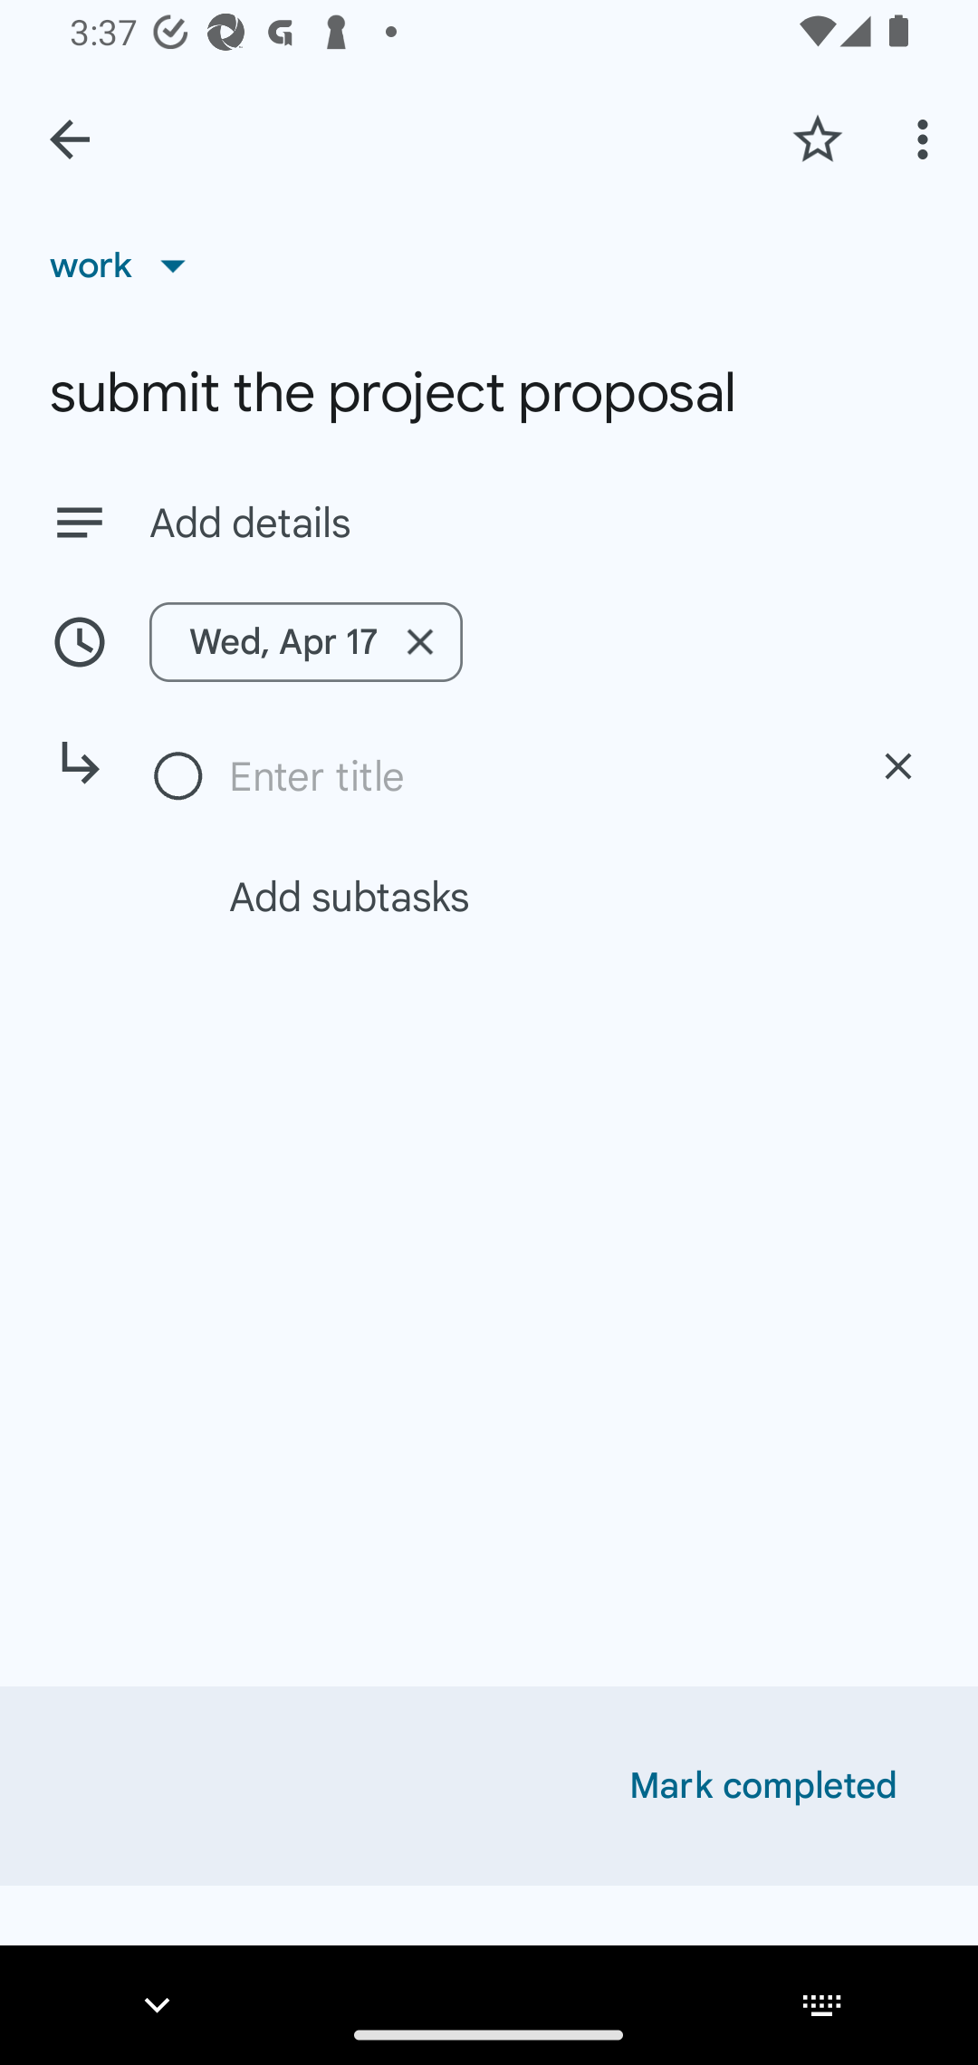 The width and height of the screenshot is (978, 2065). What do you see at coordinates (538, 523) in the screenshot?
I see `Add details` at bounding box center [538, 523].